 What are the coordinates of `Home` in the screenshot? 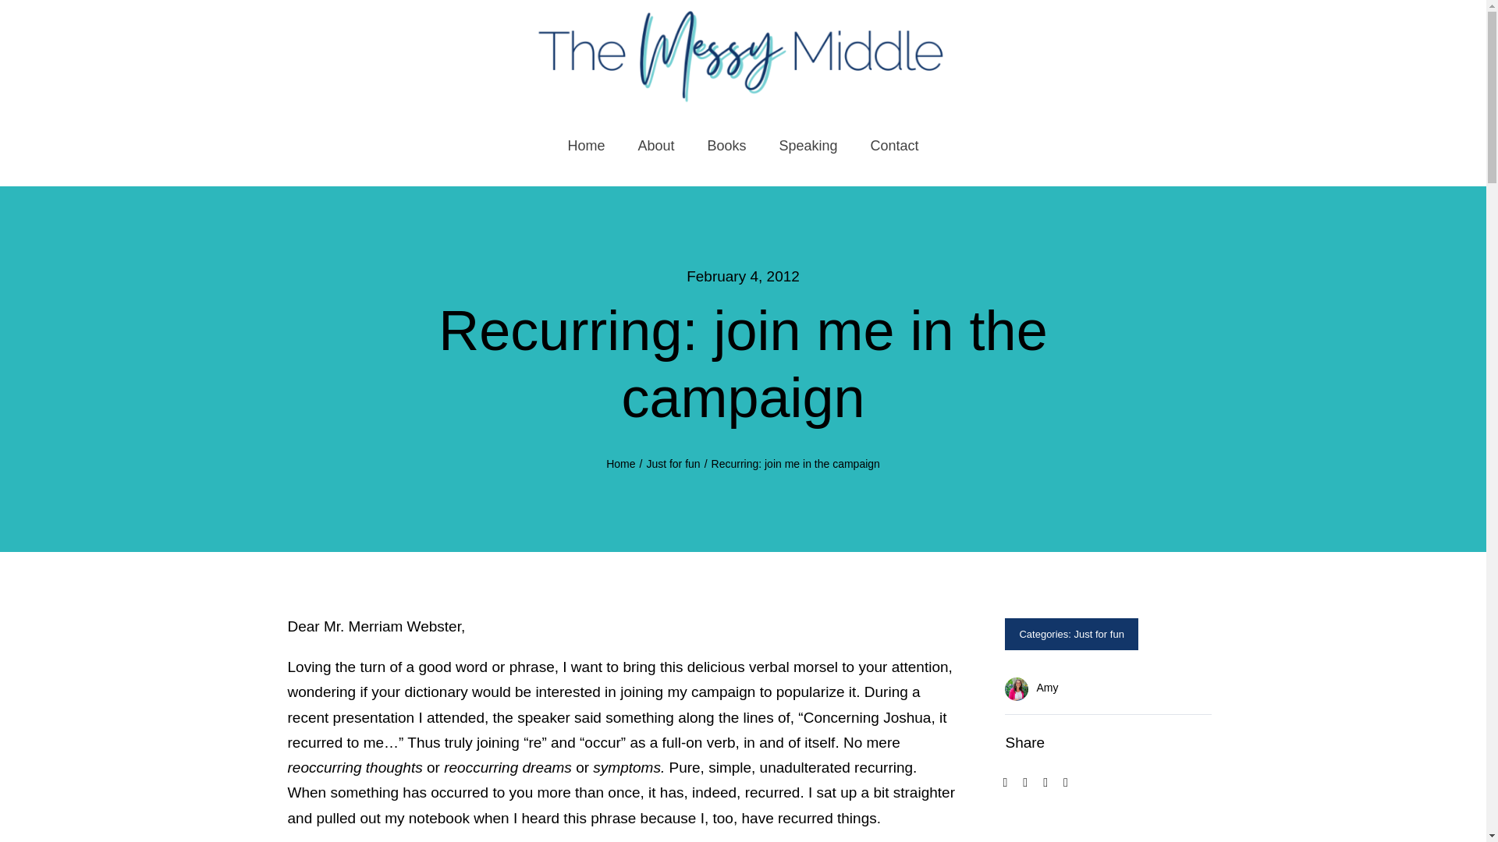 It's located at (621, 463).